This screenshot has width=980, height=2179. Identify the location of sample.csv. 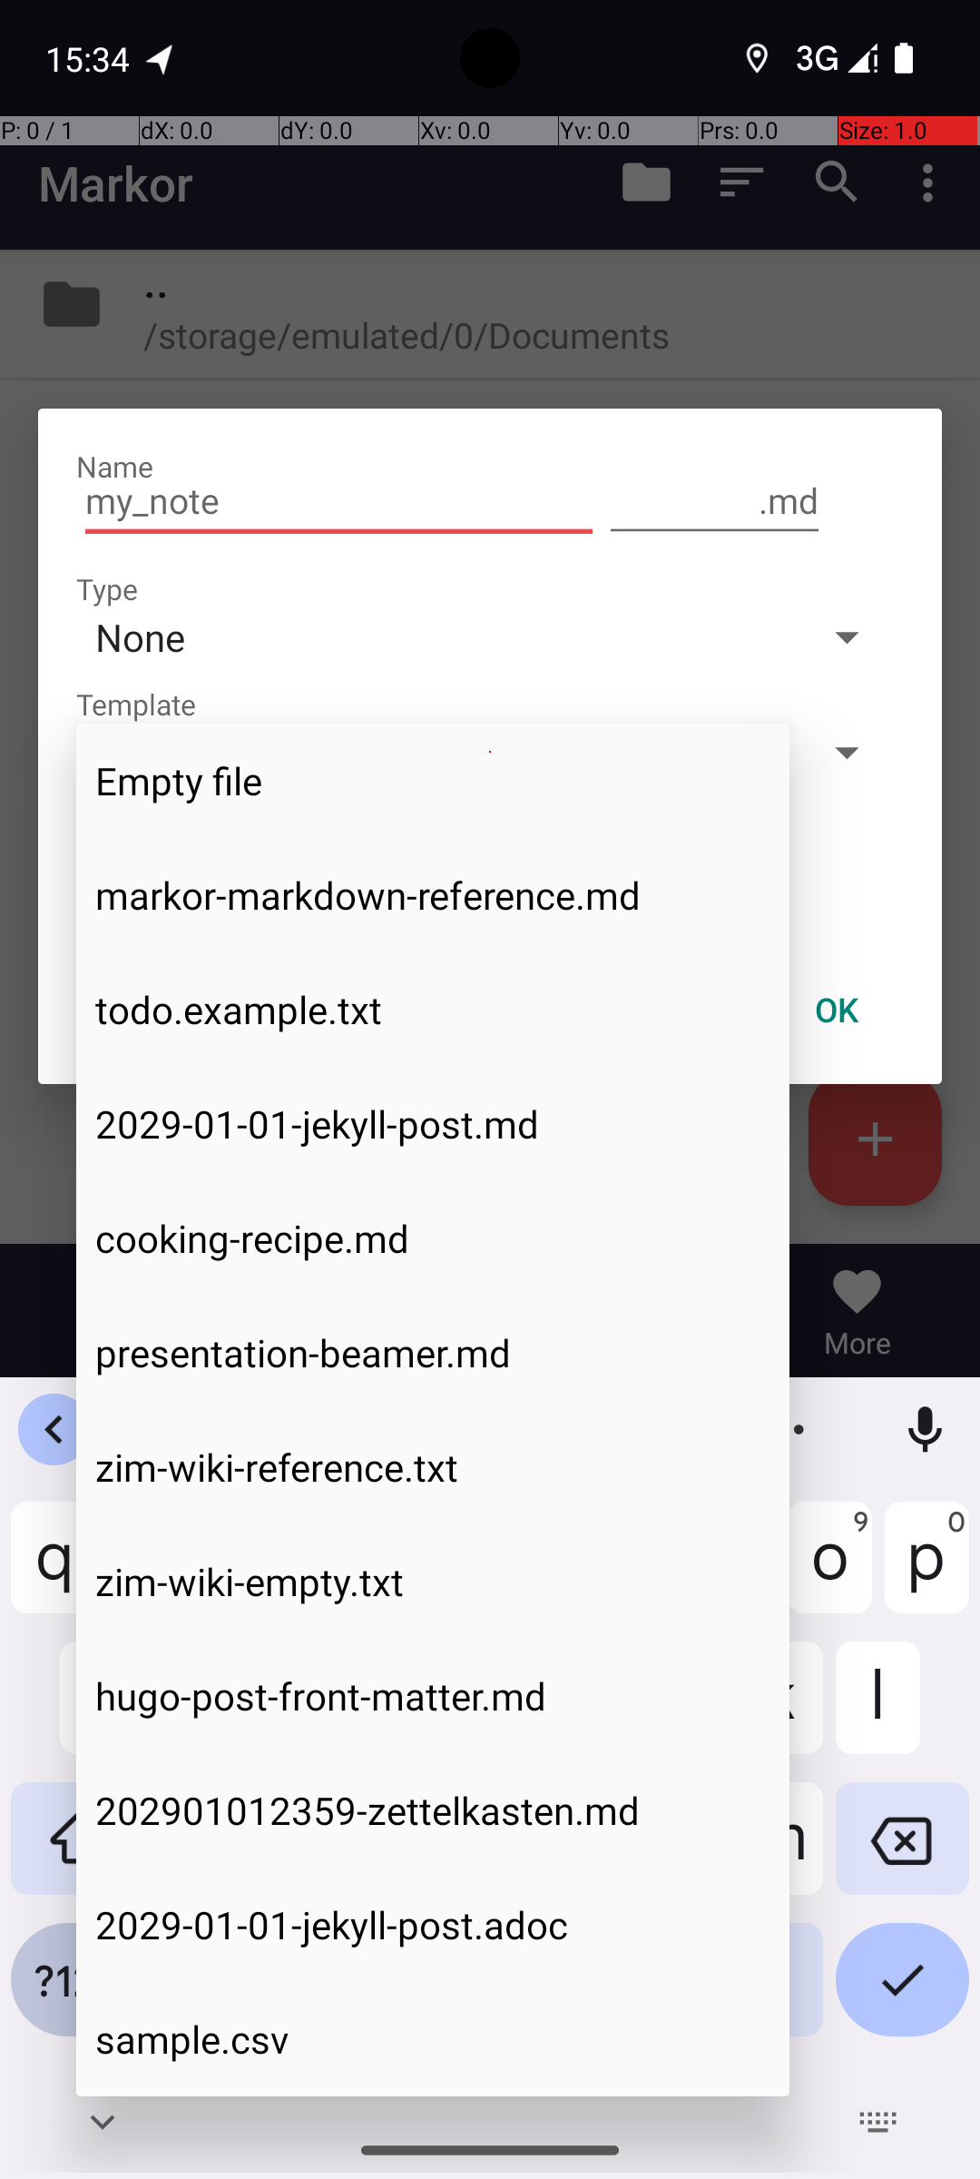
(433, 2039).